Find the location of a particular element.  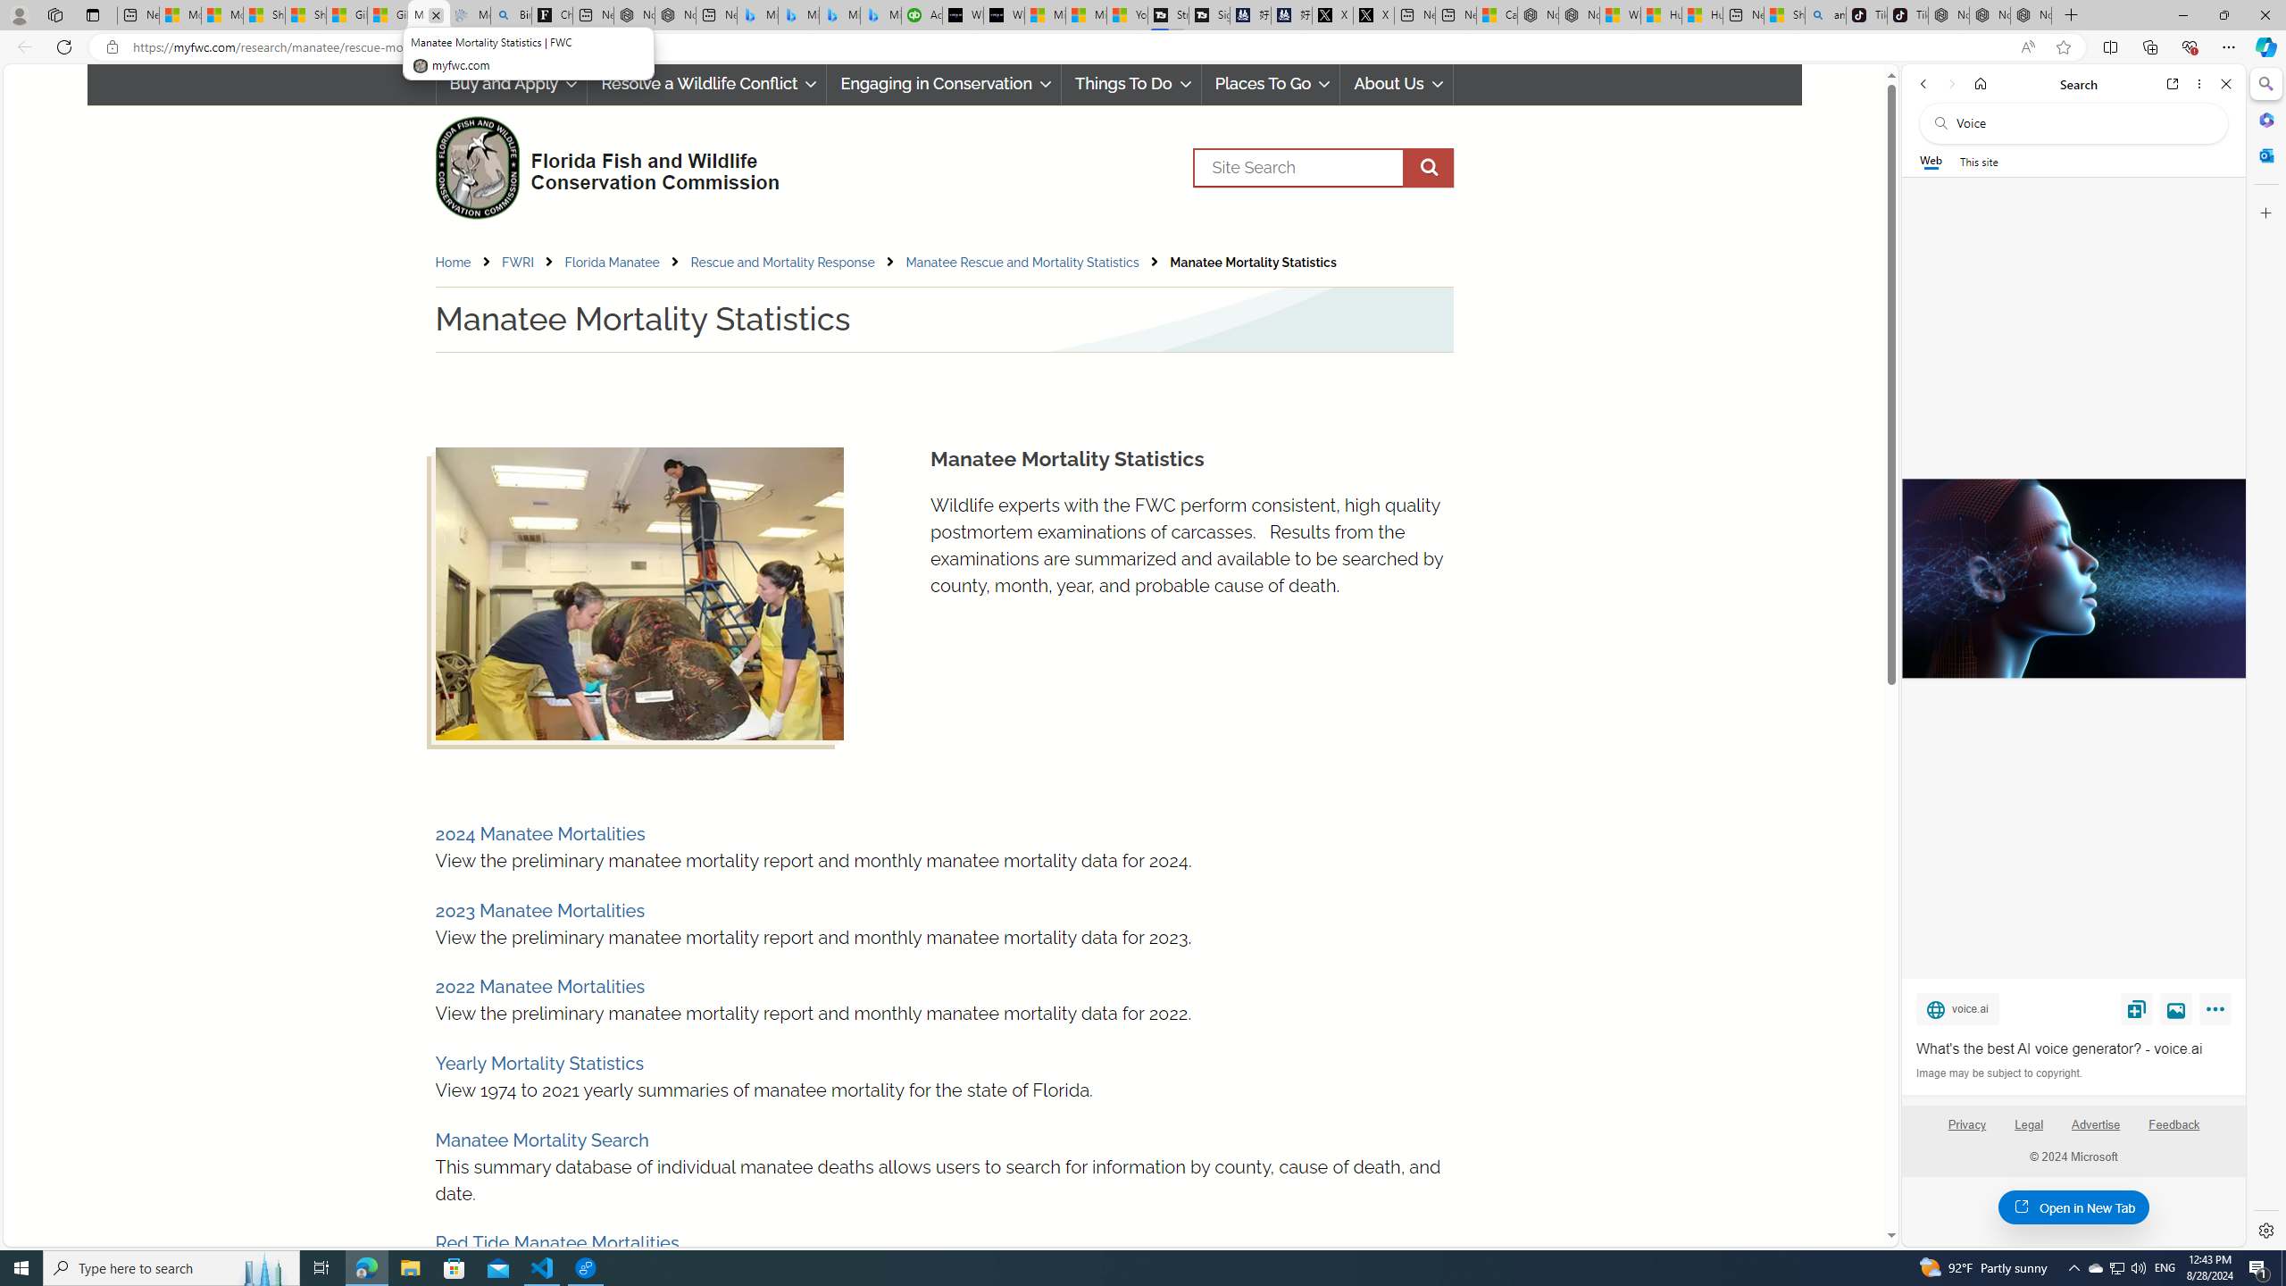

Chloe Sorvino is located at coordinates (552, 15).